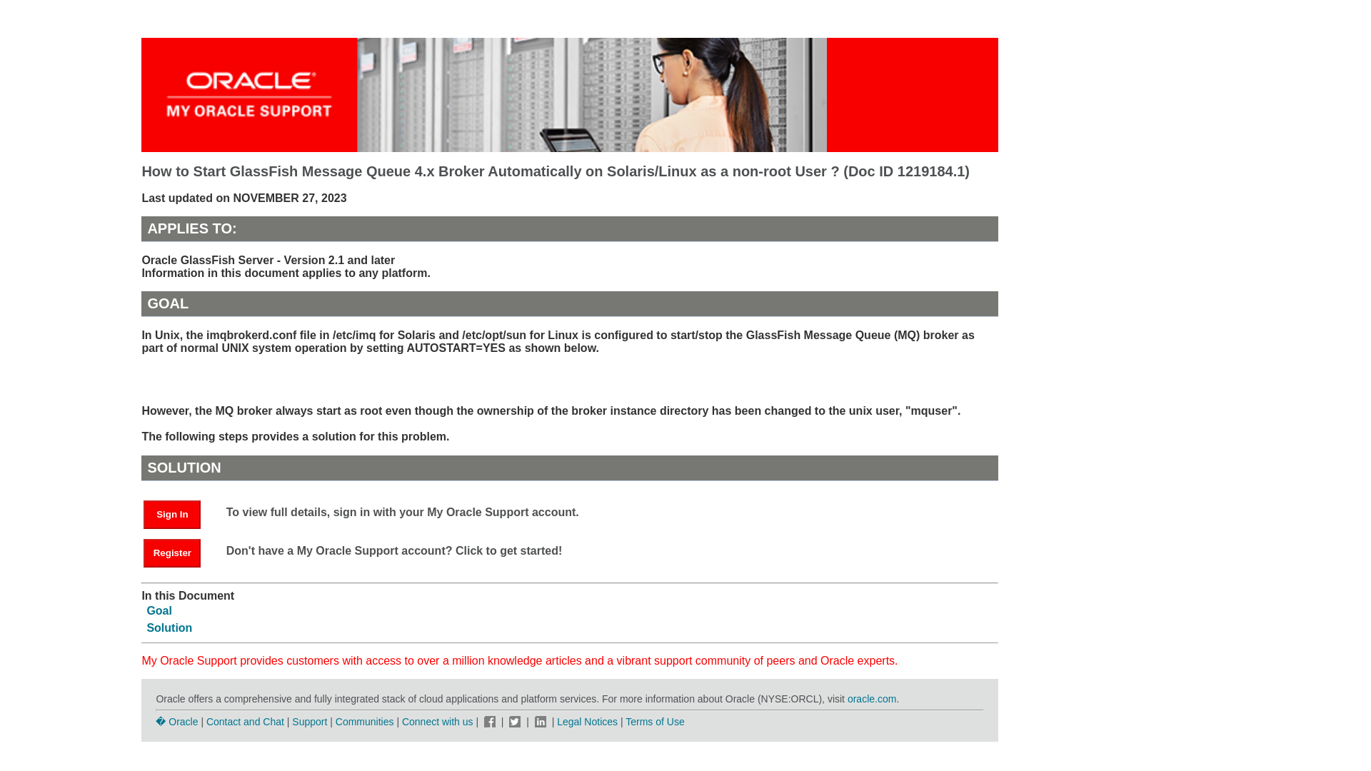 The width and height of the screenshot is (1371, 771). What do you see at coordinates (171, 514) in the screenshot?
I see `Sign In` at bounding box center [171, 514].